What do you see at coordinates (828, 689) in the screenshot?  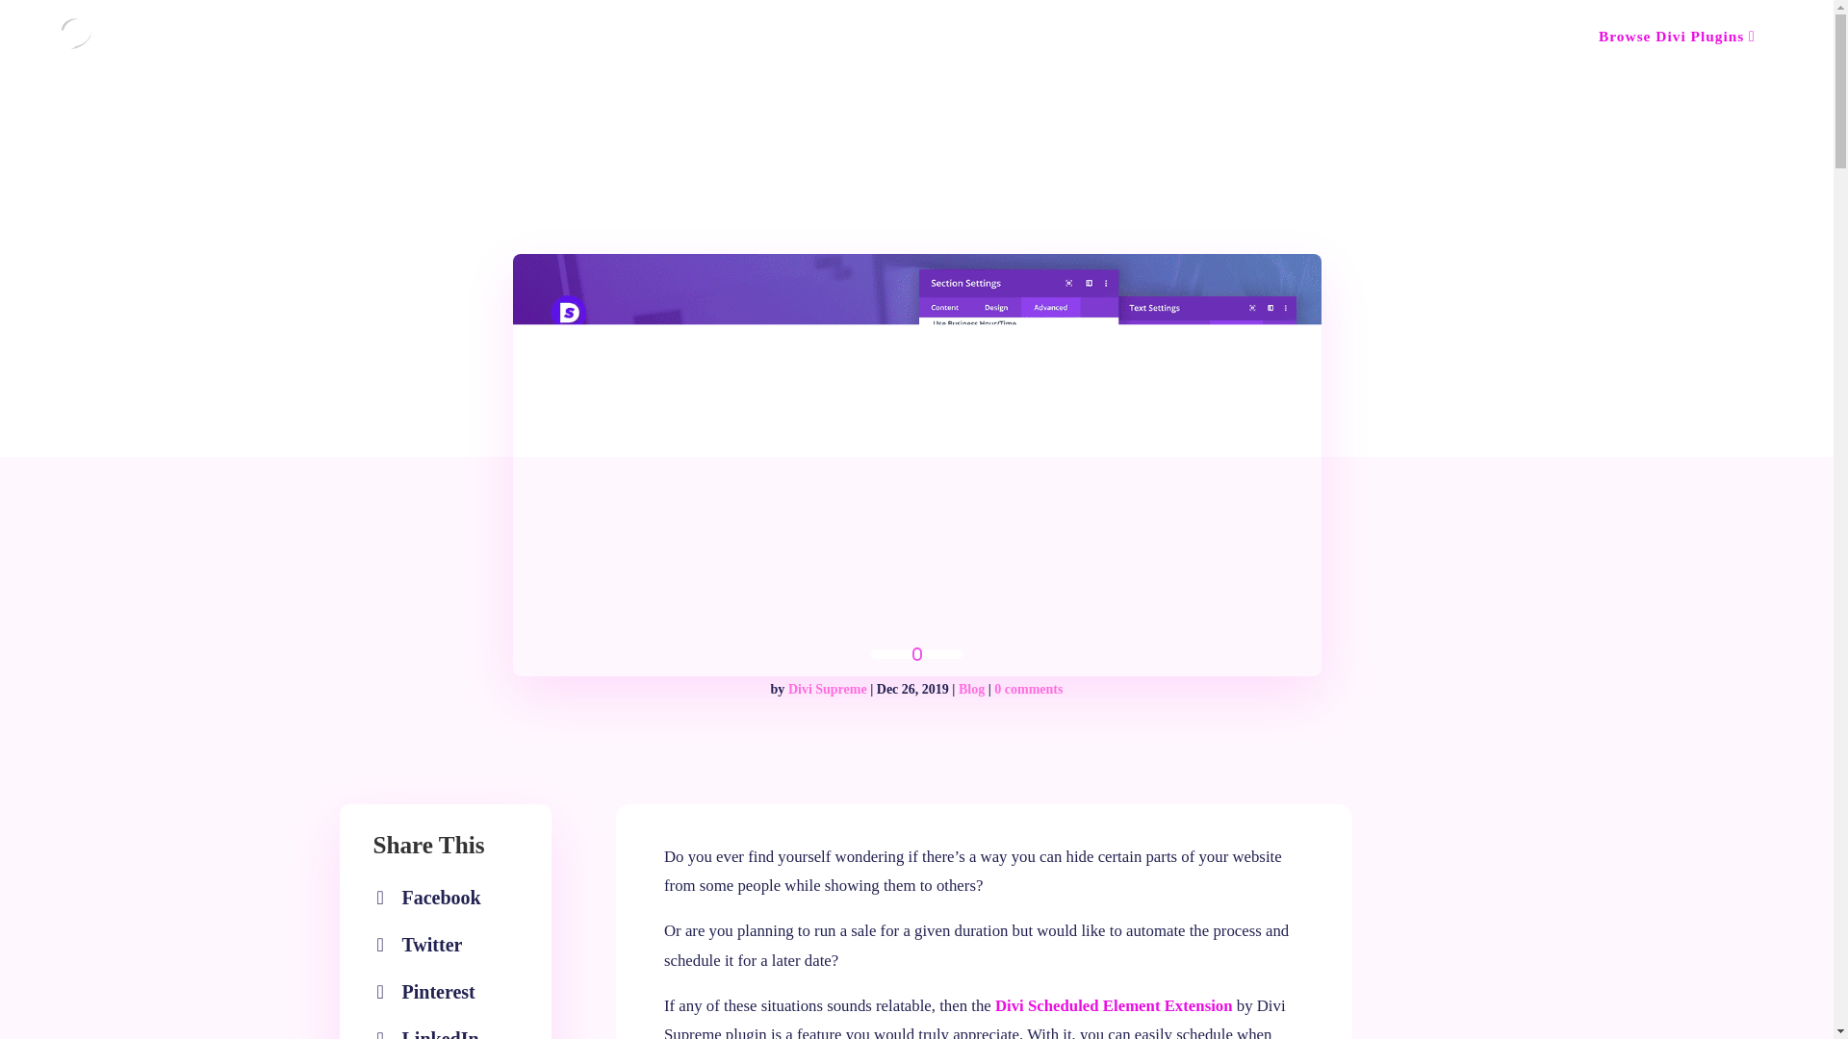 I see `Divi Scheduled Element Extension` at bounding box center [828, 689].